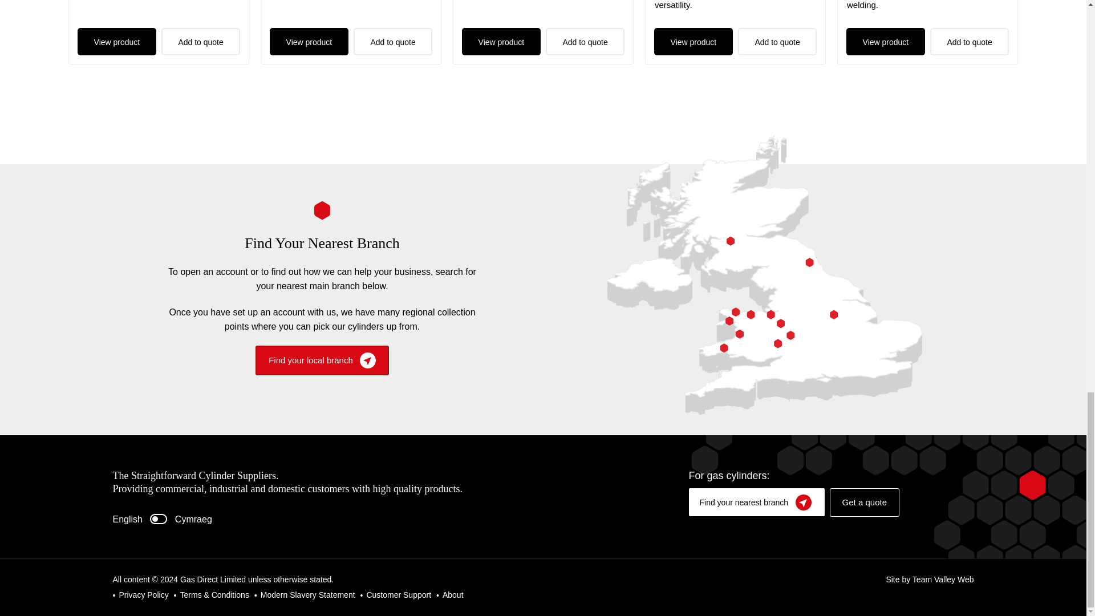  What do you see at coordinates (392, 41) in the screenshot?
I see `Add to quote` at bounding box center [392, 41].